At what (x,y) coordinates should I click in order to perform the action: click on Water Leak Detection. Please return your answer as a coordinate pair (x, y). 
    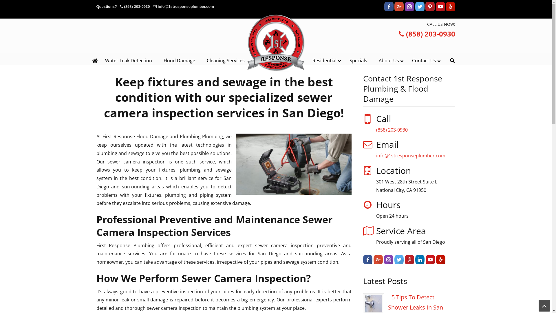
    Looking at the image, I should click on (129, 61).